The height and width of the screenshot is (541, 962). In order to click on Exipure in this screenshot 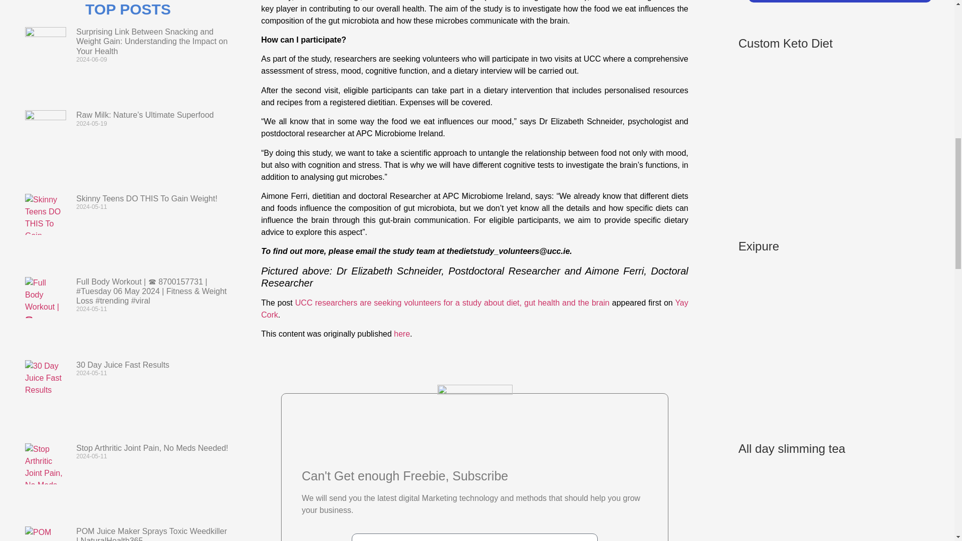, I will do `click(814, 409)`.